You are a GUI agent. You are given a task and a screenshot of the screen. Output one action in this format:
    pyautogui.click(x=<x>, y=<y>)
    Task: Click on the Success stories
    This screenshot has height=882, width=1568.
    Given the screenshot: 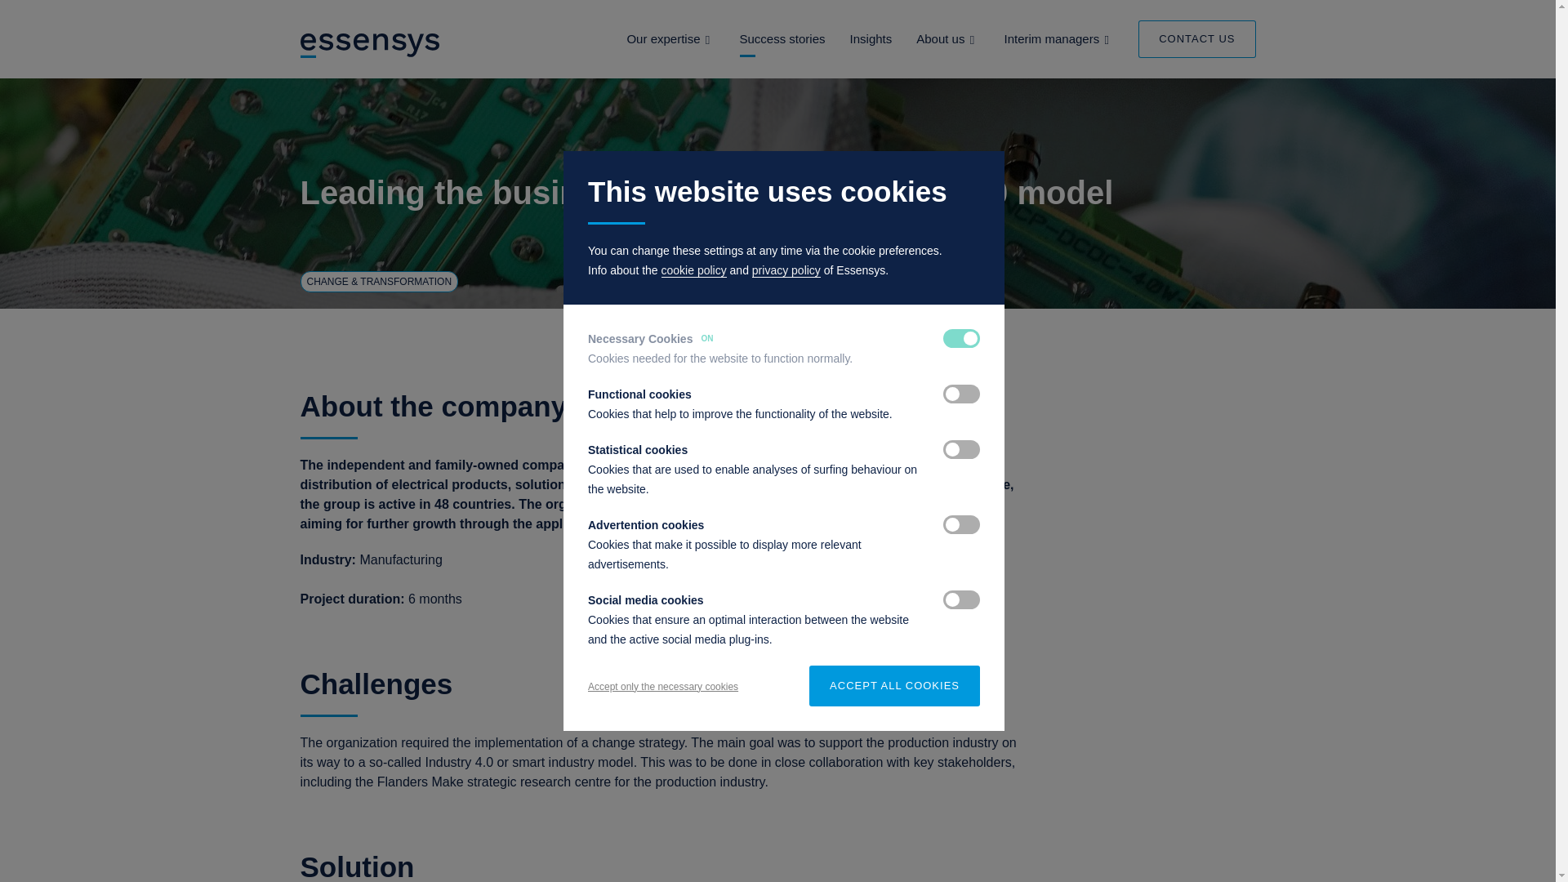 What is the action you would take?
    pyautogui.click(x=782, y=38)
    